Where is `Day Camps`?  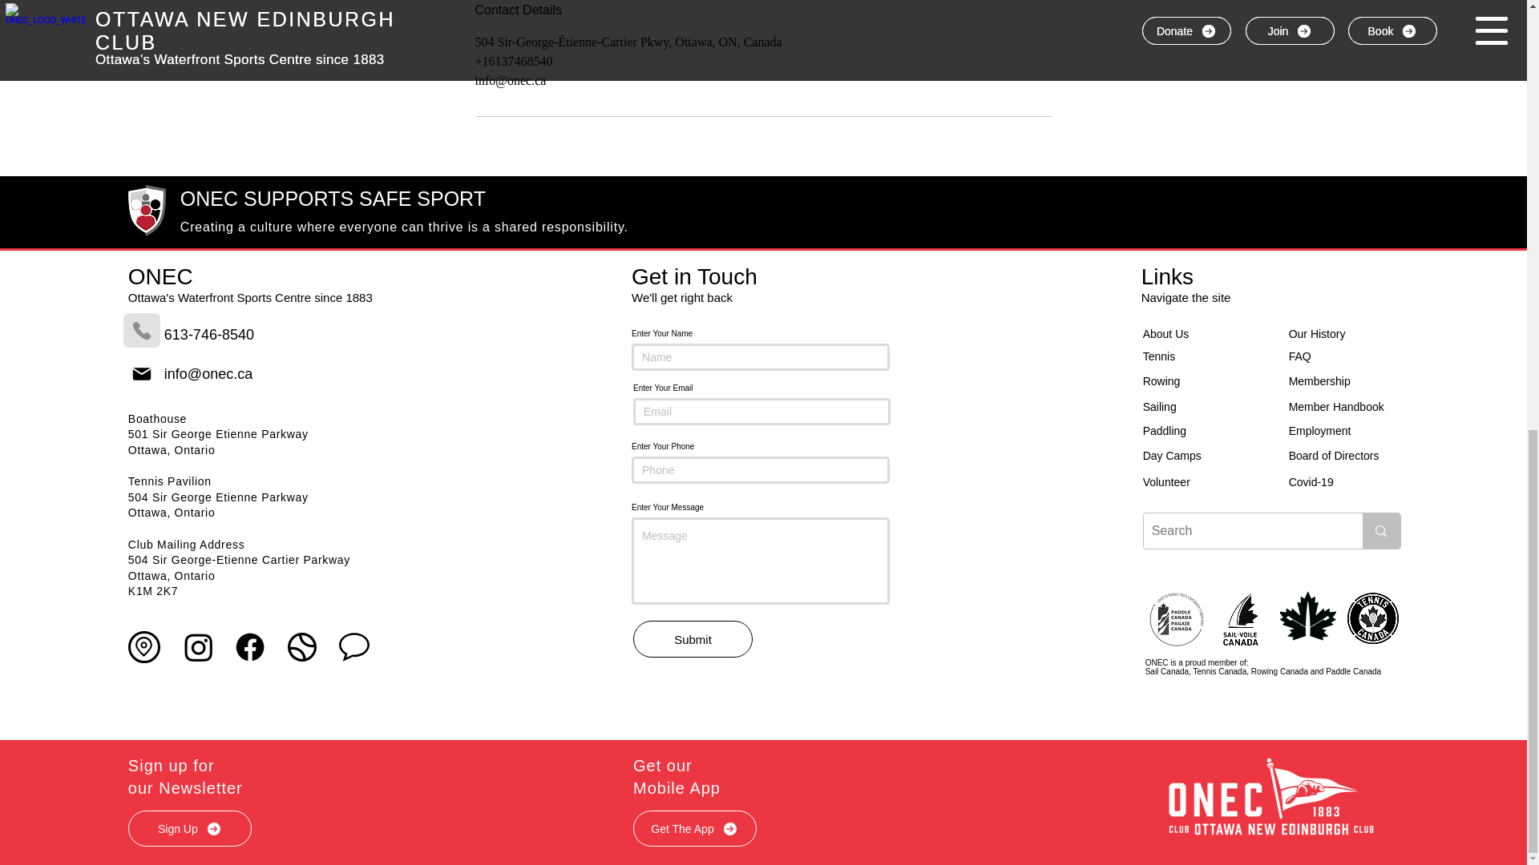
Day Camps is located at coordinates (1191, 455).